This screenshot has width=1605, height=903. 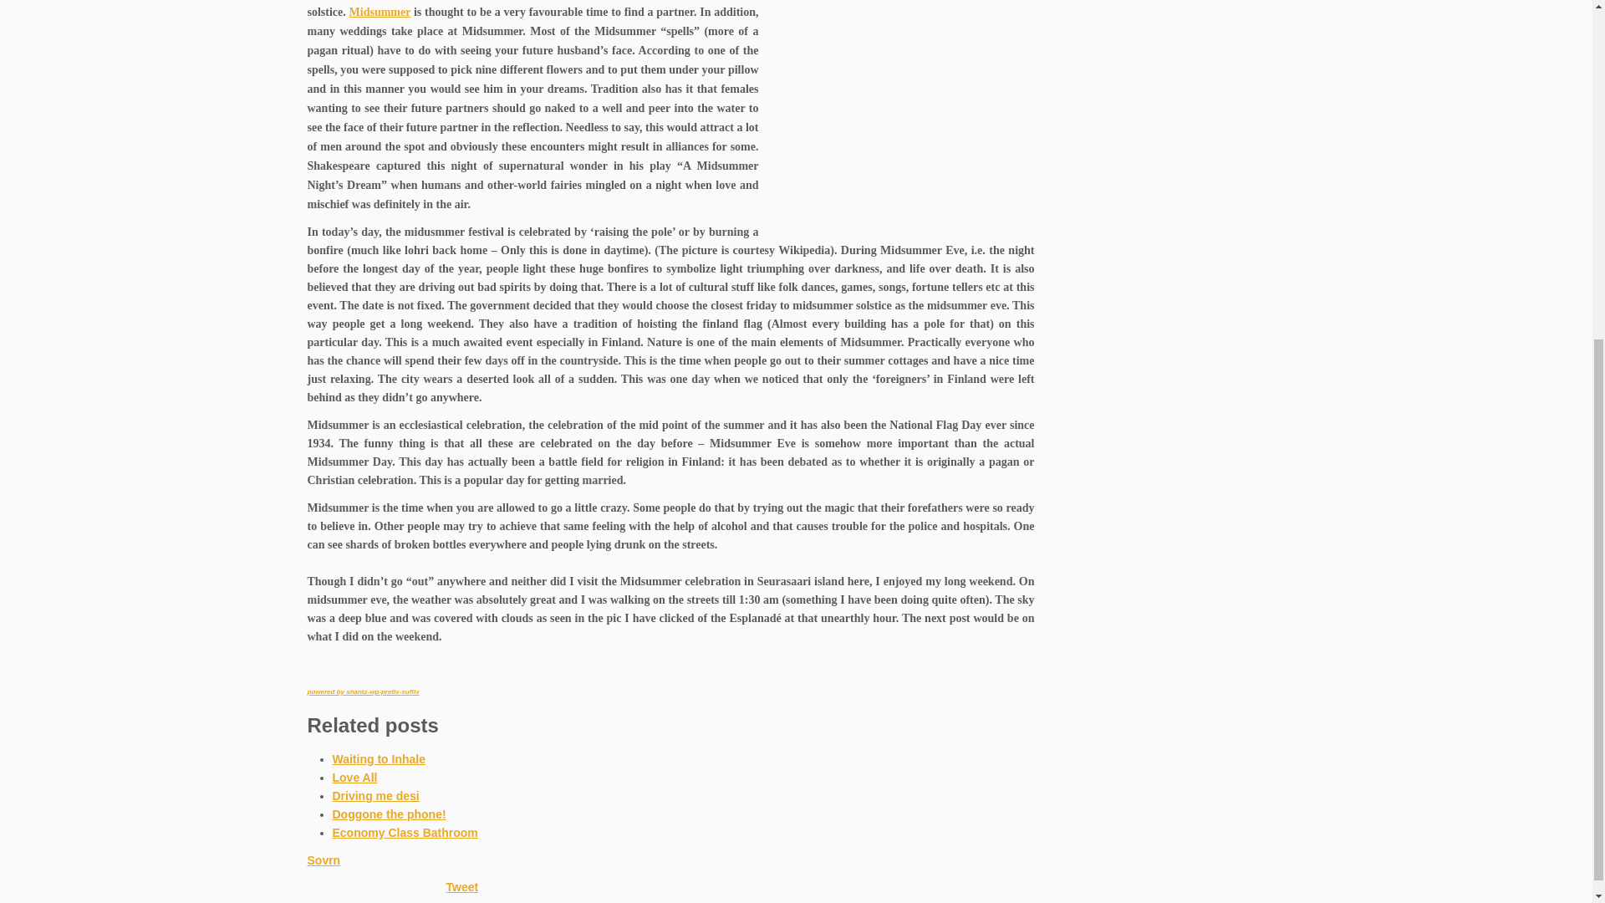 I want to click on Midsummer, so click(x=380, y=12).